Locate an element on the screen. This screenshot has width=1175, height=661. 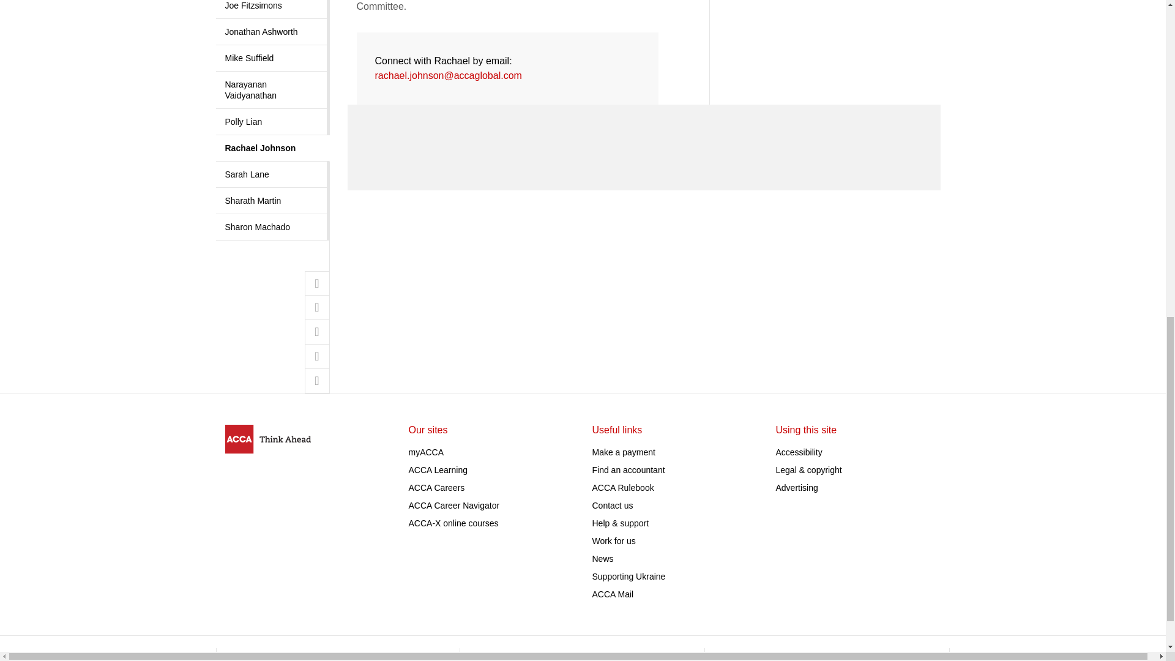
ACCA Career Navigator is located at coordinates (454, 505).